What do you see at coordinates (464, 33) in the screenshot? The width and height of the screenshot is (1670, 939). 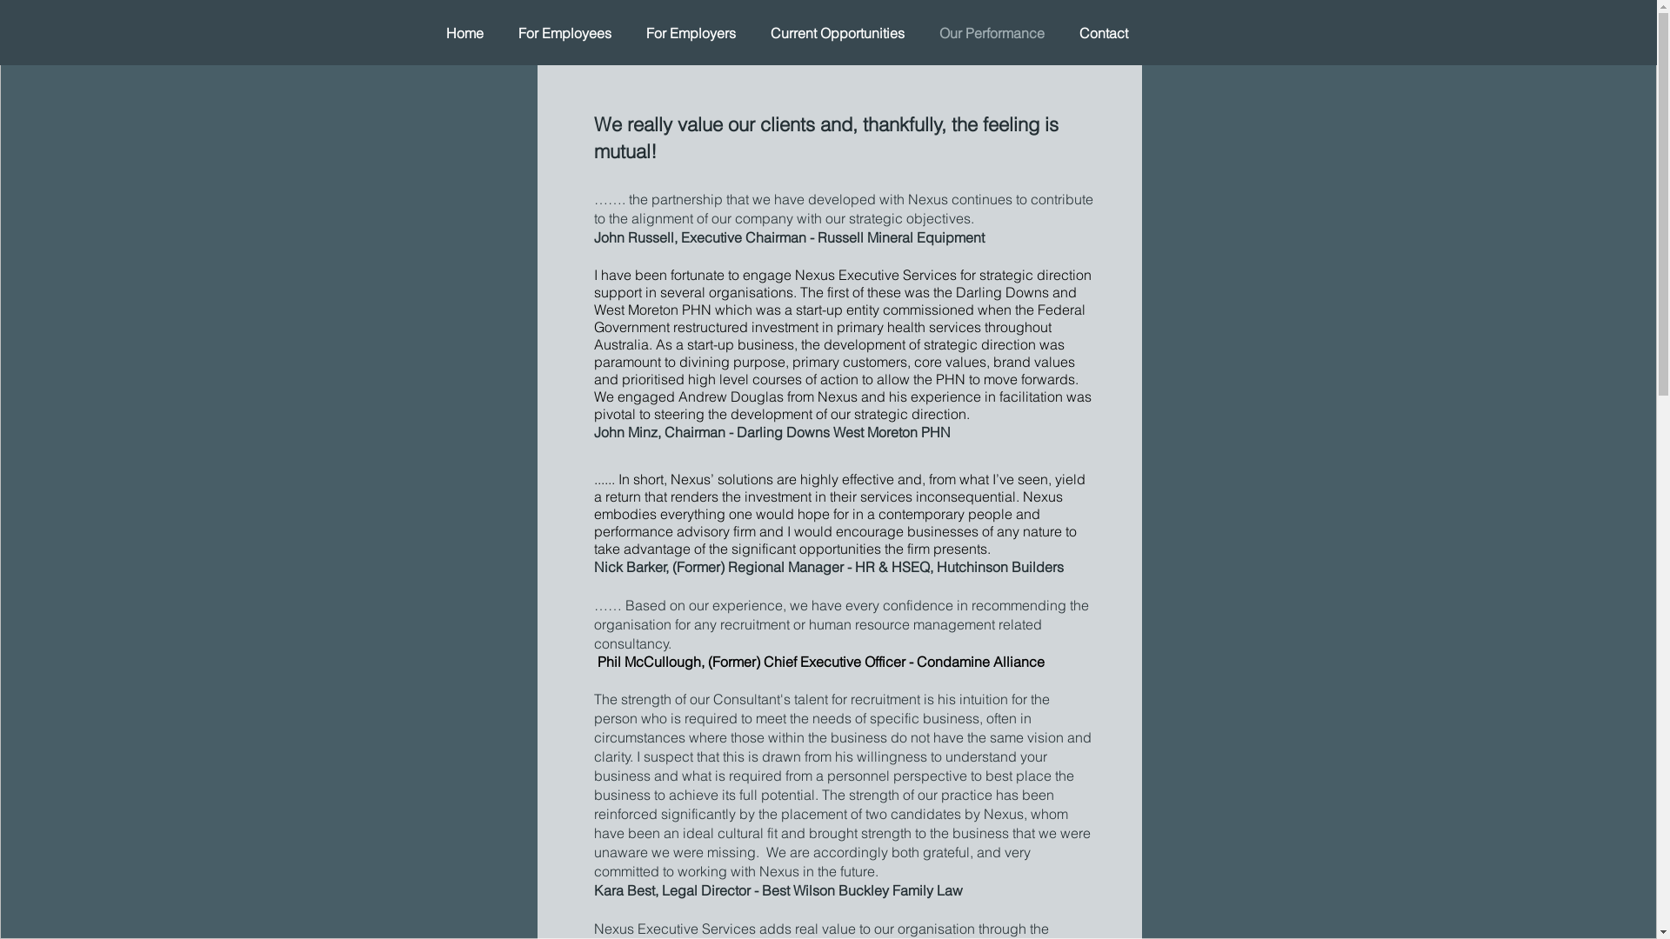 I see `Home` at bounding box center [464, 33].